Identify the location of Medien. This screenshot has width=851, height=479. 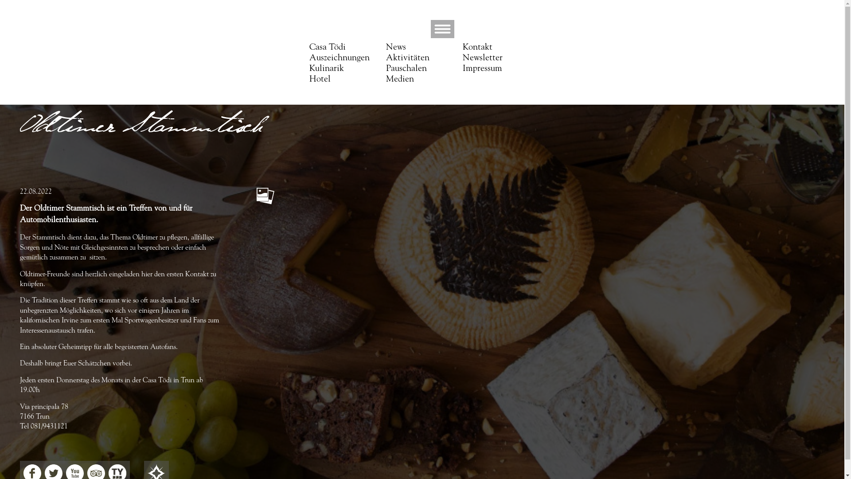
(400, 79).